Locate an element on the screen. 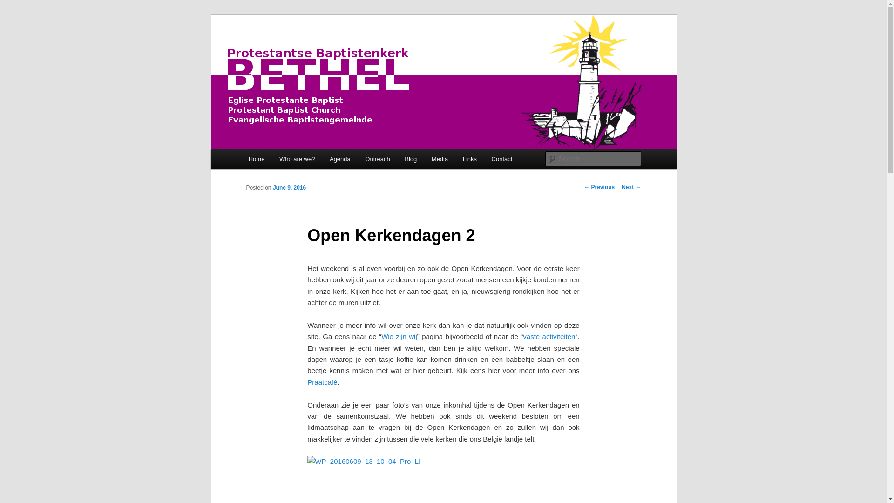  Wie zijn wij is located at coordinates (400, 336).